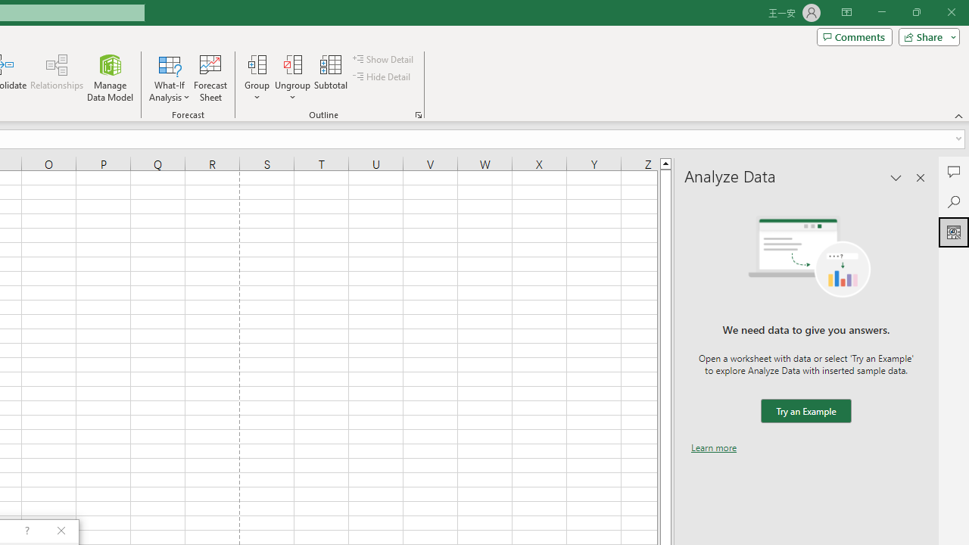  What do you see at coordinates (111, 77) in the screenshot?
I see `Manage Data Model` at bounding box center [111, 77].